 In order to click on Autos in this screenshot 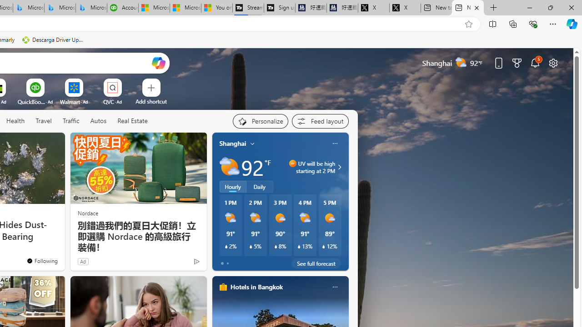, I will do `click(98, 121)`.